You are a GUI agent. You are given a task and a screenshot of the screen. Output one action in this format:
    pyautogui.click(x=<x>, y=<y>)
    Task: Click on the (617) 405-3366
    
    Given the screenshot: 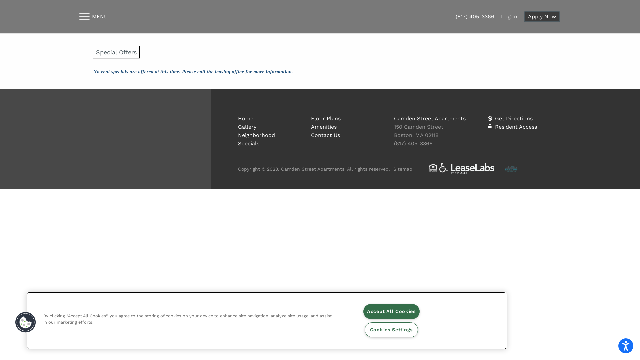 What is the action you would take?
    pyautogui.click(x=413, y=143)
    